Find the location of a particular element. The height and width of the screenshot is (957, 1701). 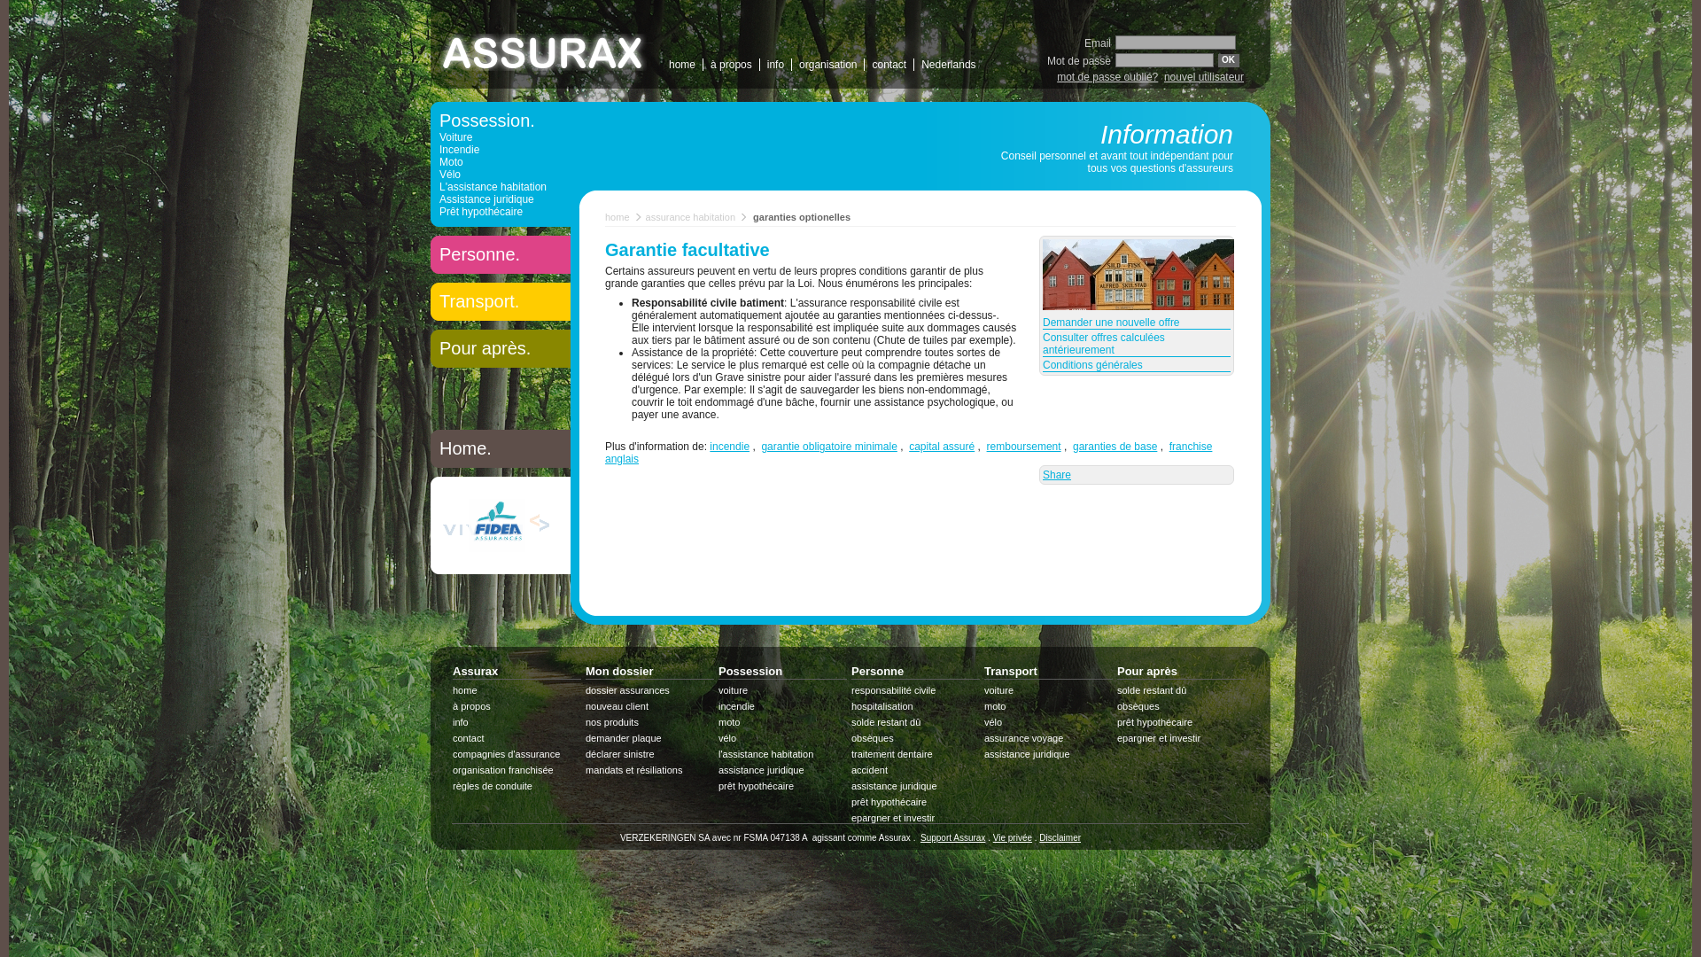

OK is located at coordinates (1229, 60).